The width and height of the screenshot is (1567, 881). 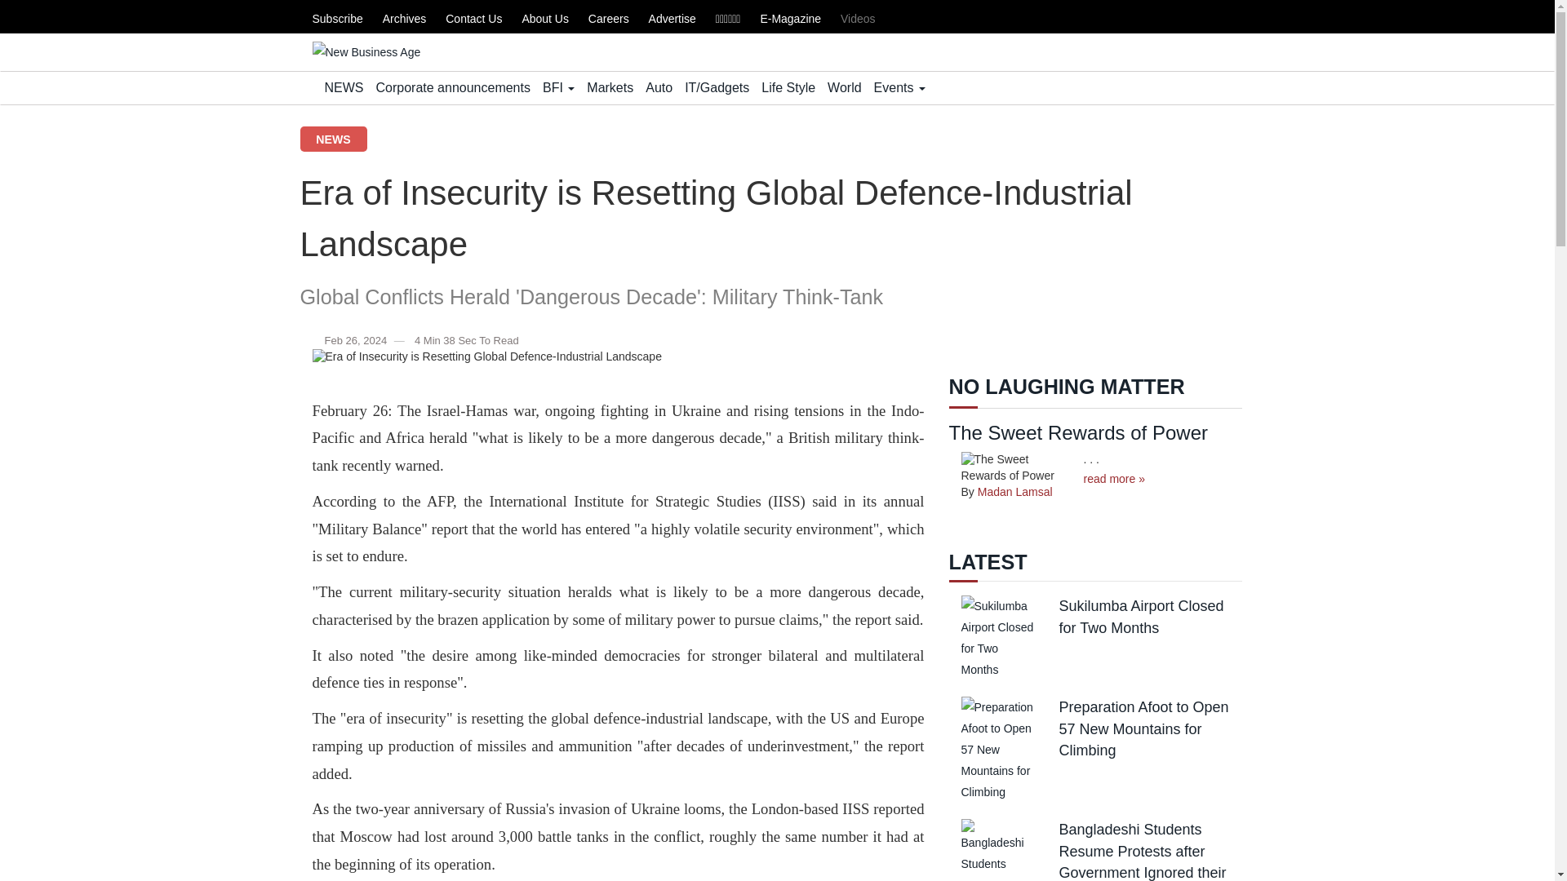 What do you see at coordinates (545, 19) in the screenshot?
I see `About Us` at bounding box center [545, 19].